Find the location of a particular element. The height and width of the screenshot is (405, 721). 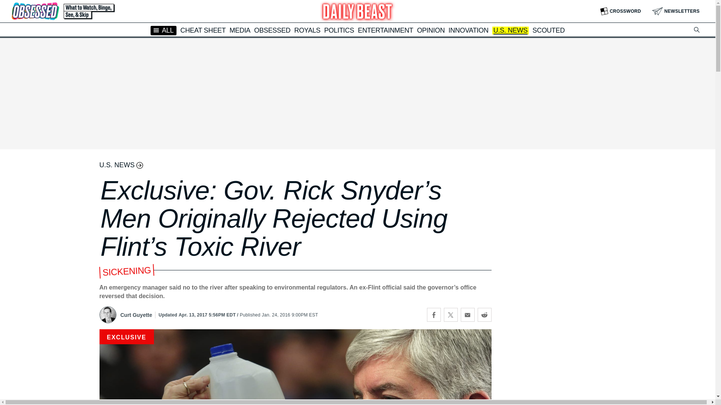

OBSESSED is located at coordinates (272, 30).